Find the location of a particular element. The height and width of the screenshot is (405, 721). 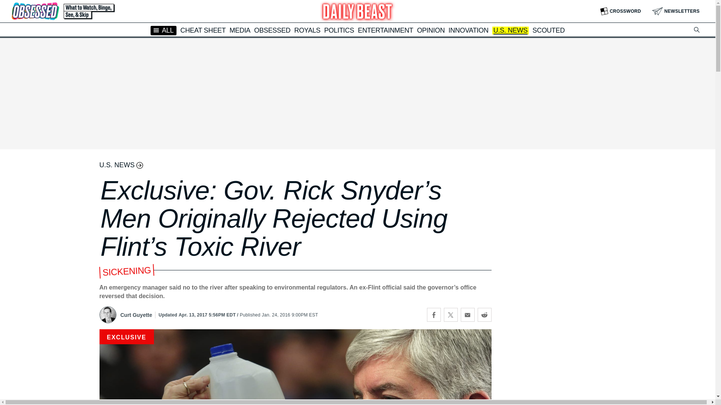

OBSESSED is located at coordinates (272, 30).